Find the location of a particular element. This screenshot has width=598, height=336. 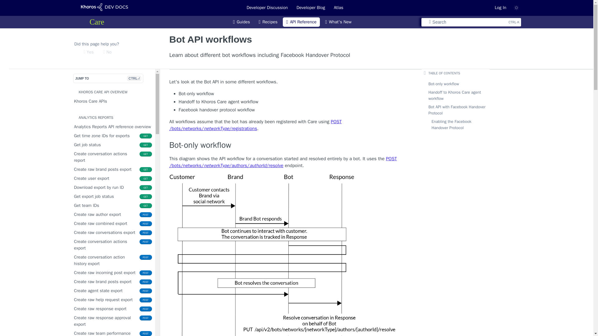

botApiBotResolveFlow.png is located at coordinates (114, 157).